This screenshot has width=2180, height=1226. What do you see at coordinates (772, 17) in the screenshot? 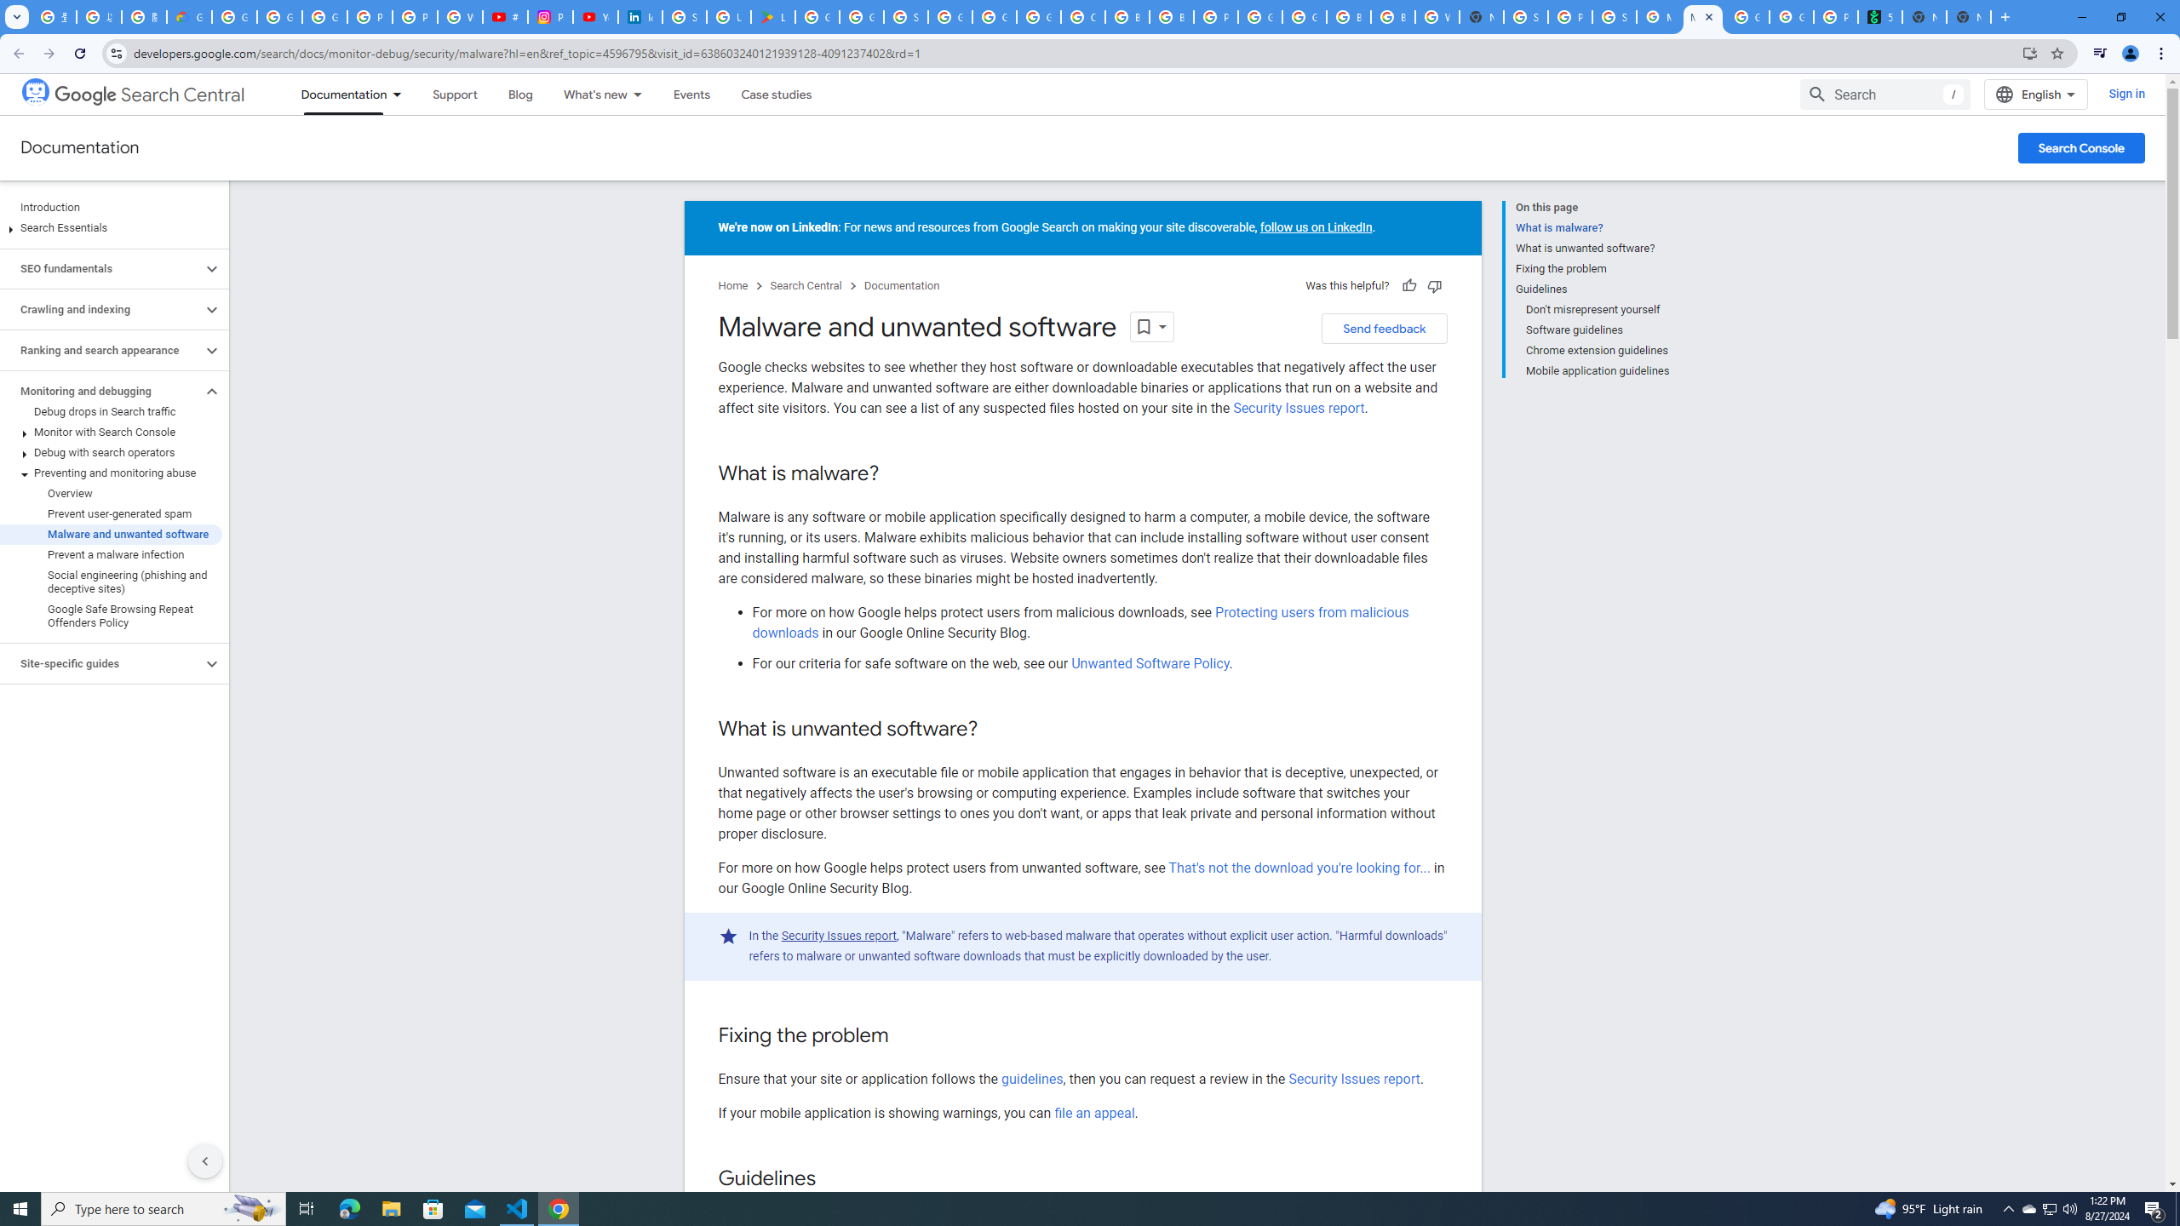
I see `Last Shelter: Survival - Apps on Google Play` at bounding box center [772, 17].